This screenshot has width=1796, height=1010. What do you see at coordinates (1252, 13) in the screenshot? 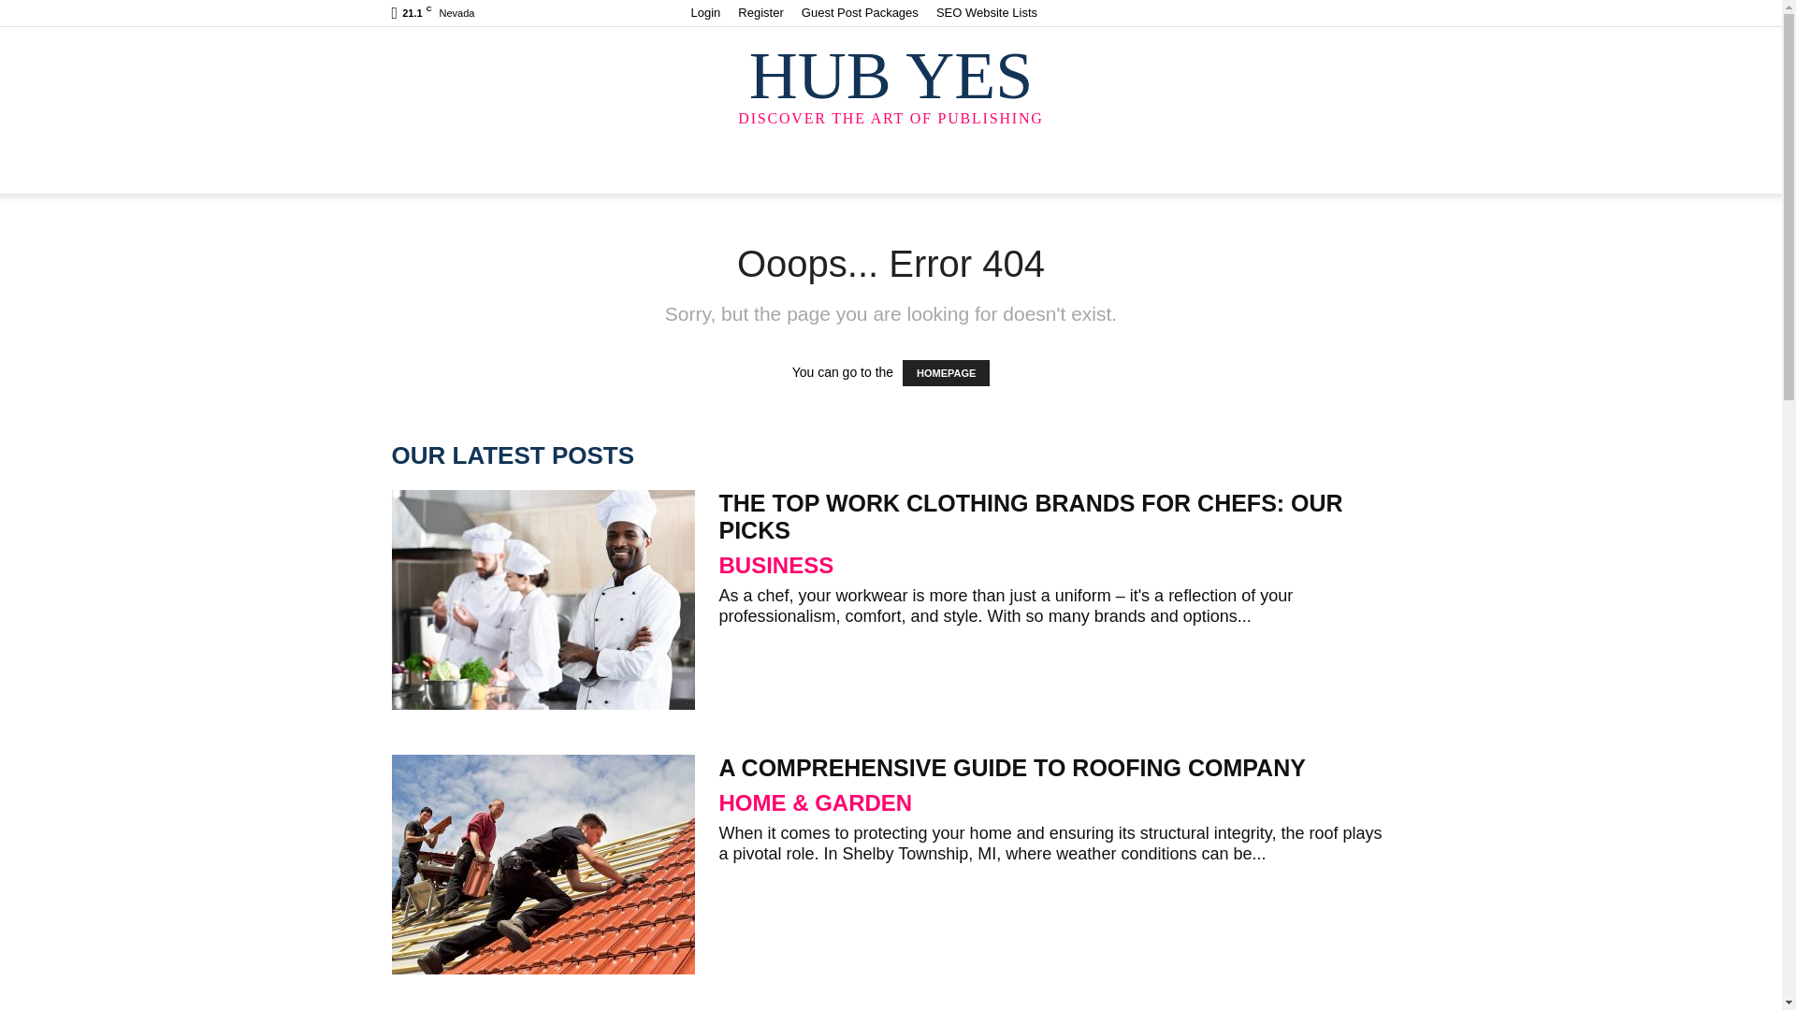
I see `Instagram` at bounding box center [1252, 13].